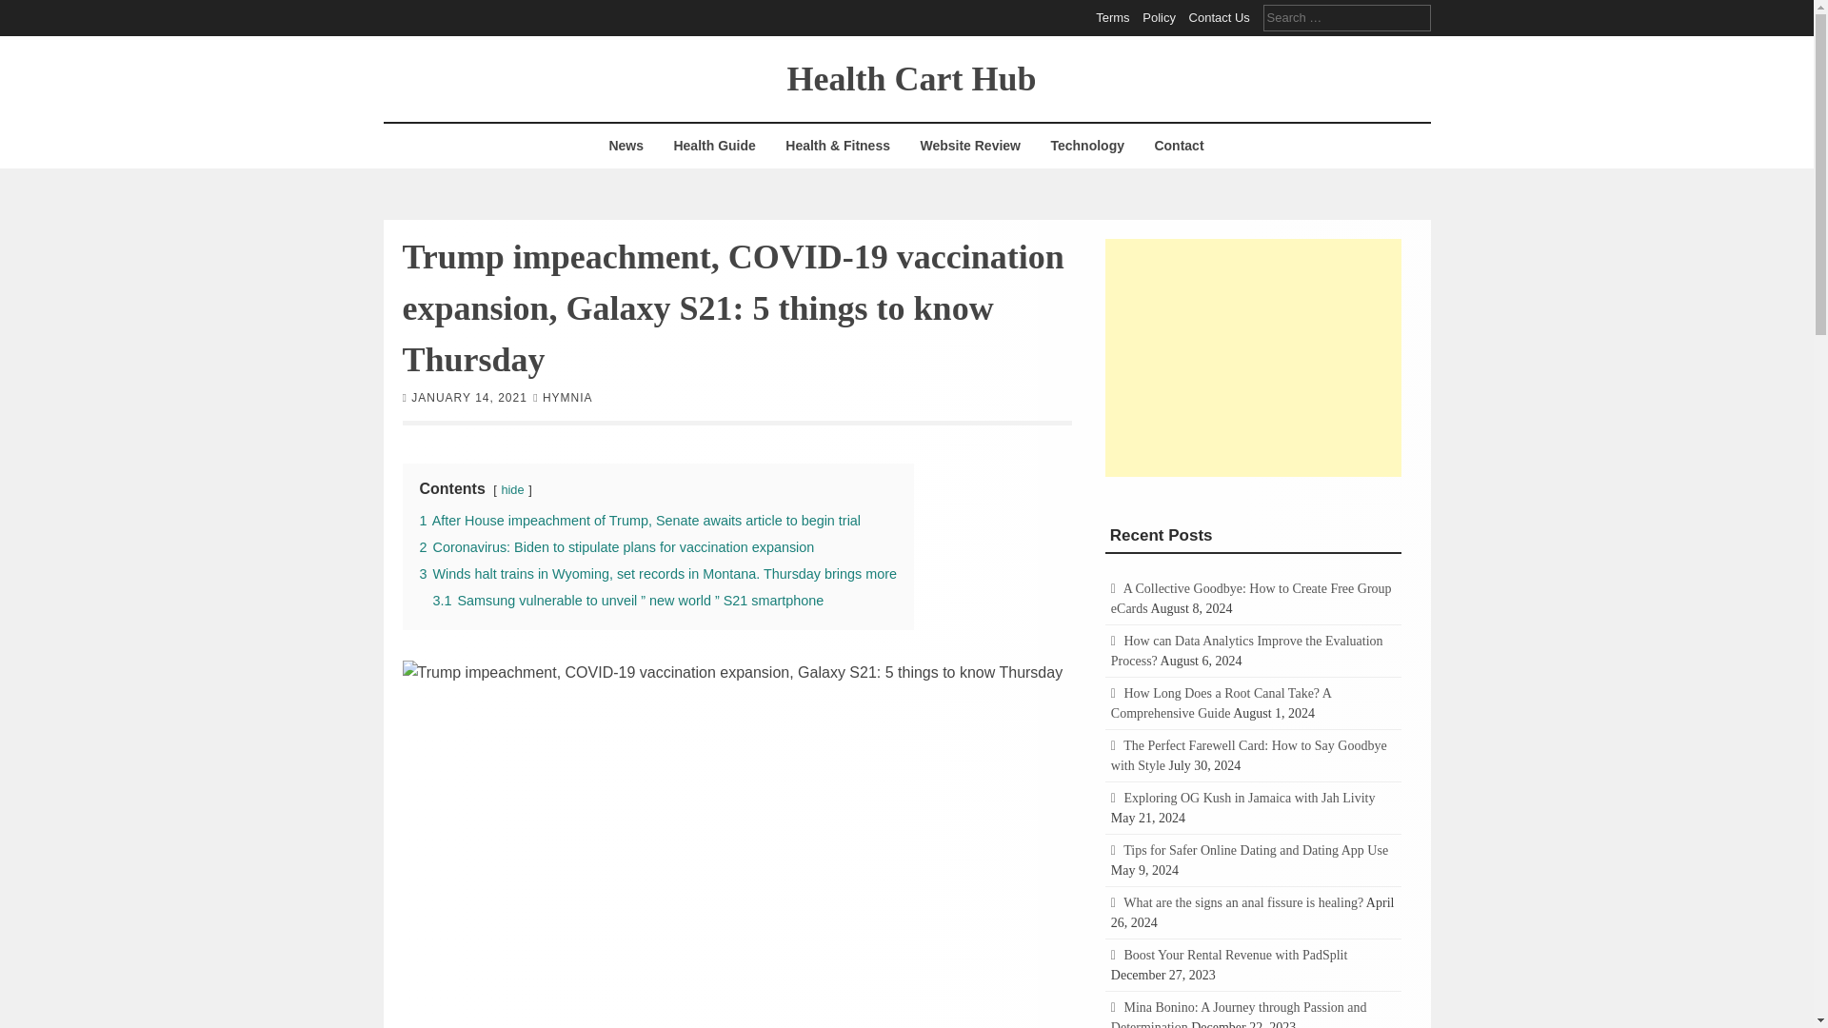 The width and height of the screenshot is (1828, 1028). What do you see at coordinates (1243, 902) in the screenshot?
I see `What are the signs an anal fissure is healing?` at bounding box center [1243, 902].